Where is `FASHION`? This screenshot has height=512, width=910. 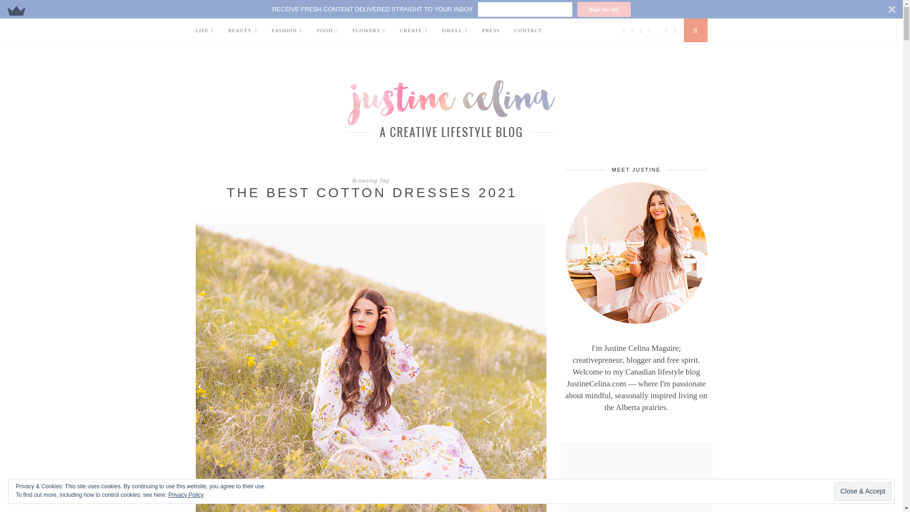 FASHION is located at coordinates (286, 30).